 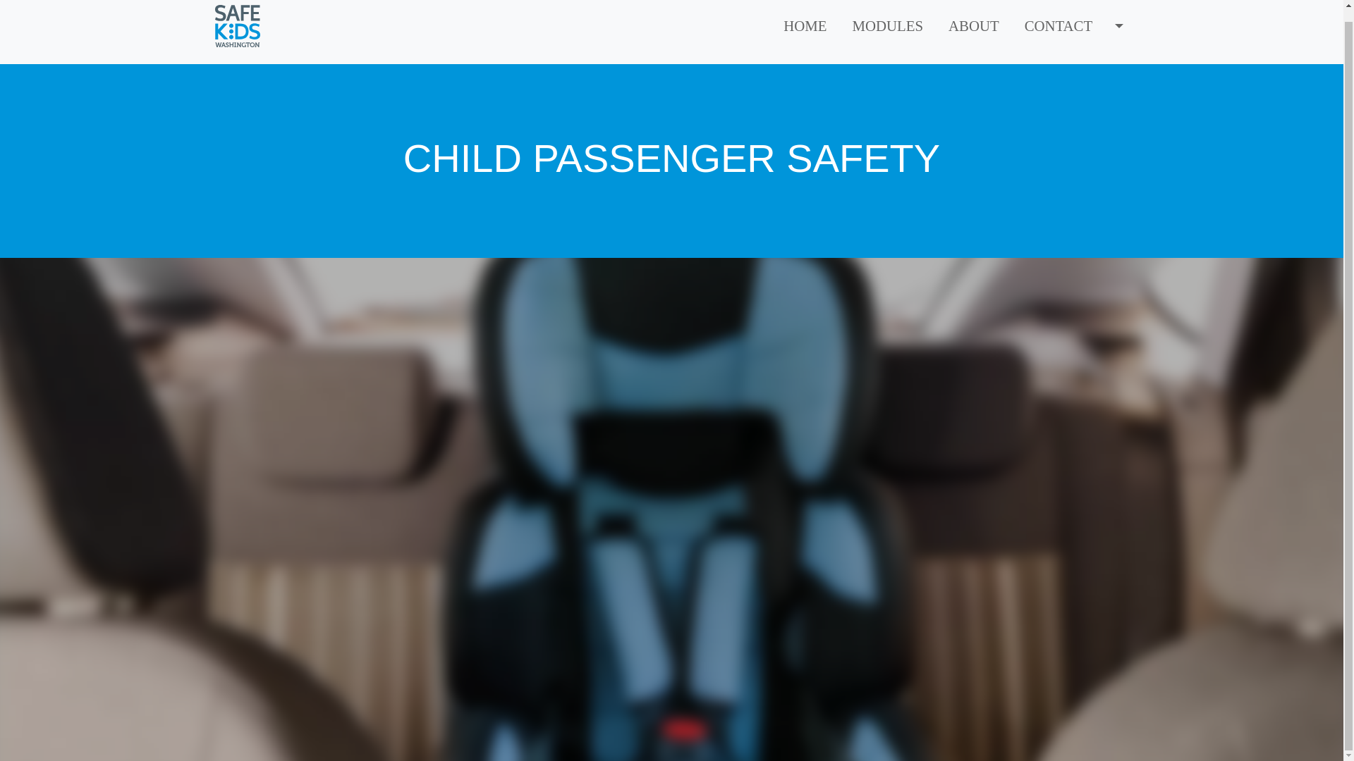 What do you see at coordinates (1059, 25) in the screenshot?
I see `CONTACT` at bounding box center [1059, 25].